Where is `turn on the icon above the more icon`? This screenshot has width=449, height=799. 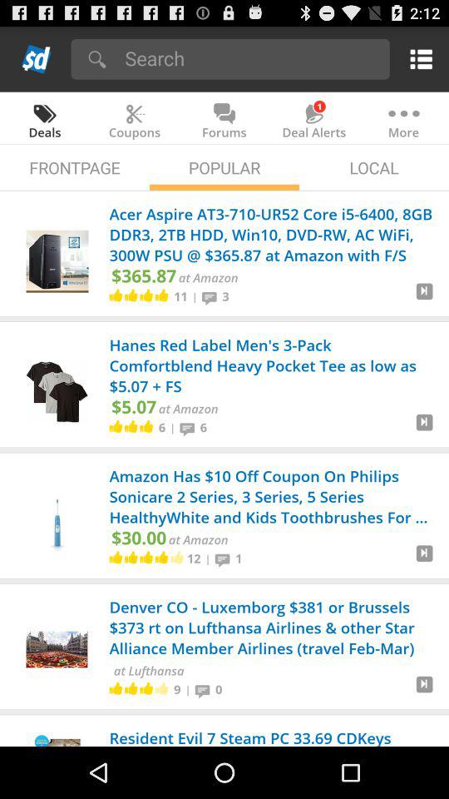 turn on the icon above the more icon is located at coordinates (417, 58).